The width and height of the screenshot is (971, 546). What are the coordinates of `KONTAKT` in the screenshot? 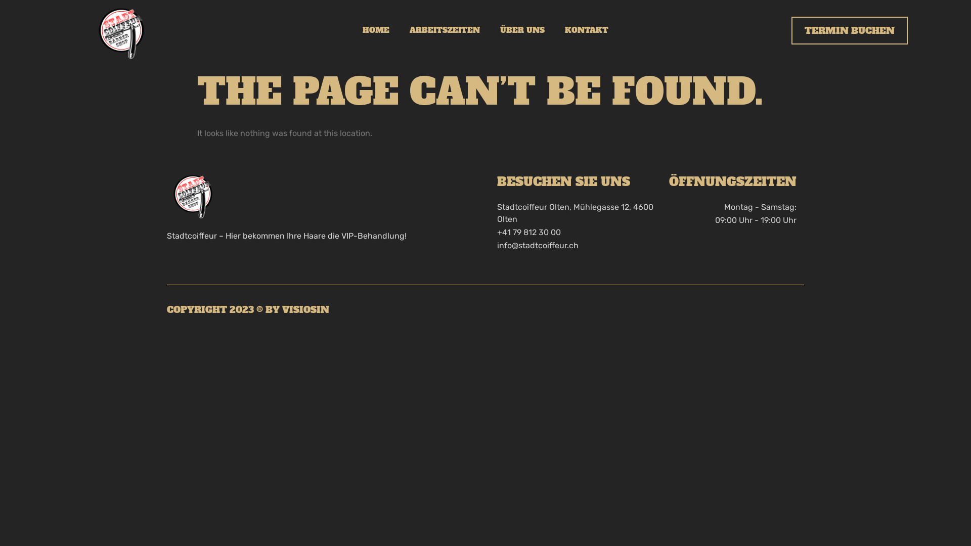 It's located at (587, 30).